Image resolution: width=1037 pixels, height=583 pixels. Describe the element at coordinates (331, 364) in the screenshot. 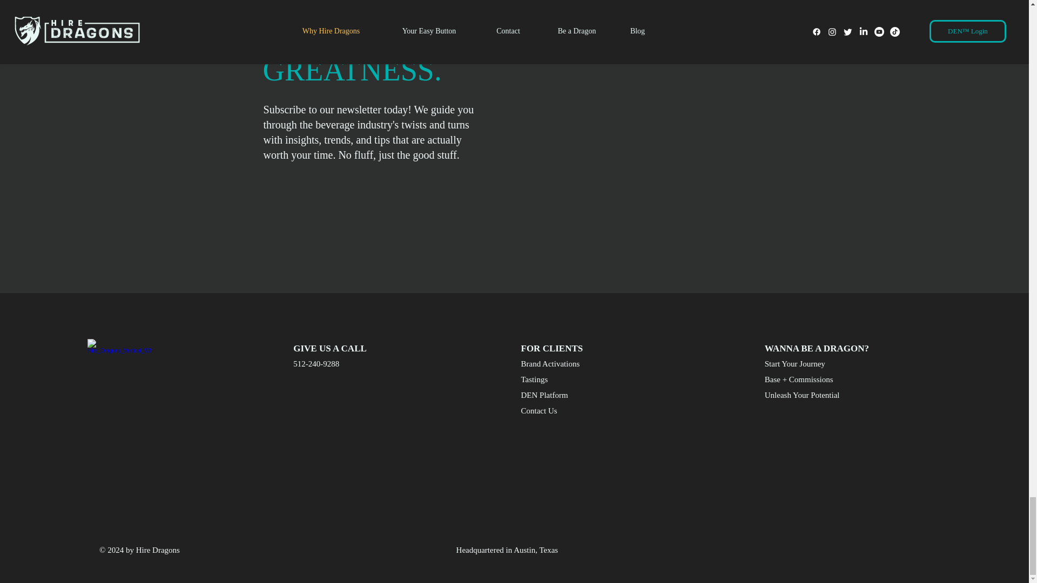

I see `512-240-9288` at that location.